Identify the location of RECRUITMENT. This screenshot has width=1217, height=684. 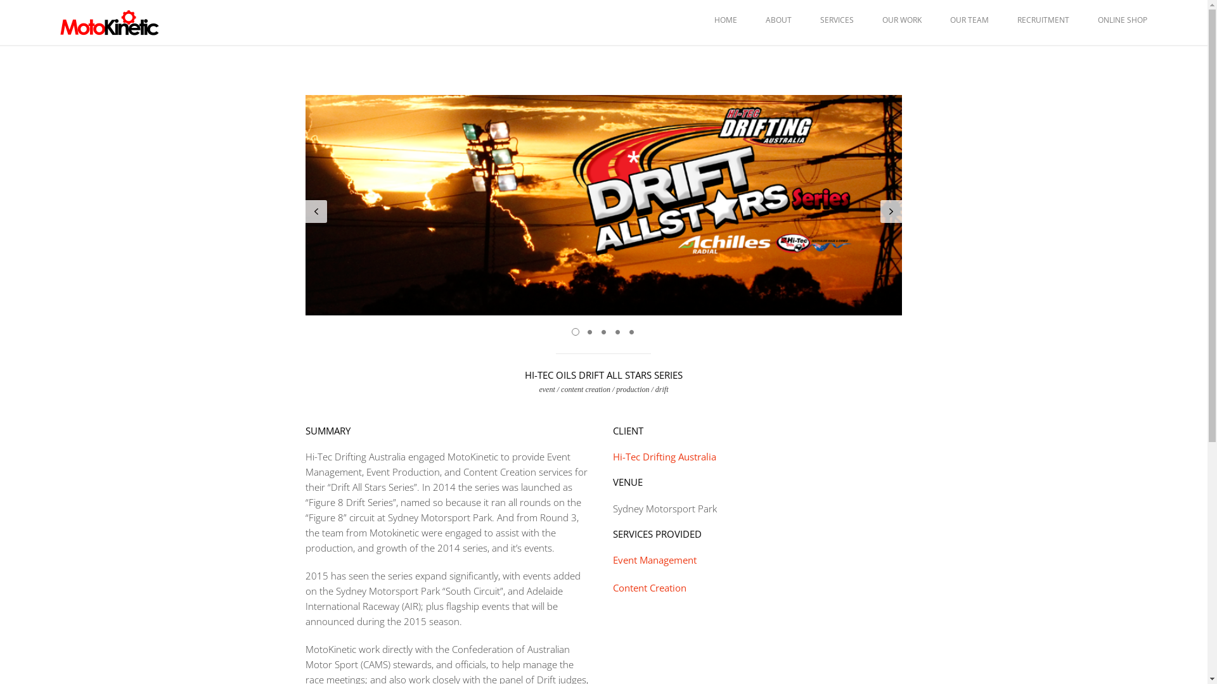
(1043, 20).